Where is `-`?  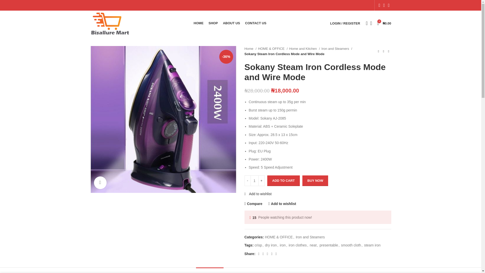
- is located at coordinates (248, 180).